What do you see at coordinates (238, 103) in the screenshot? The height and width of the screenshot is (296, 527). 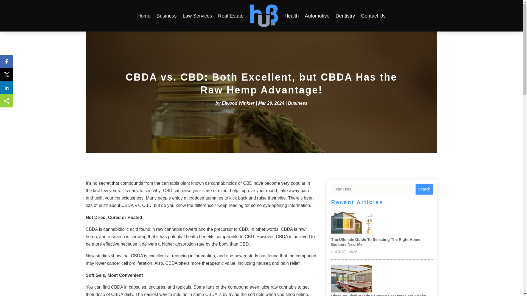 I see `Posts by Elwood Winkler` at bounding box center [238, 103].